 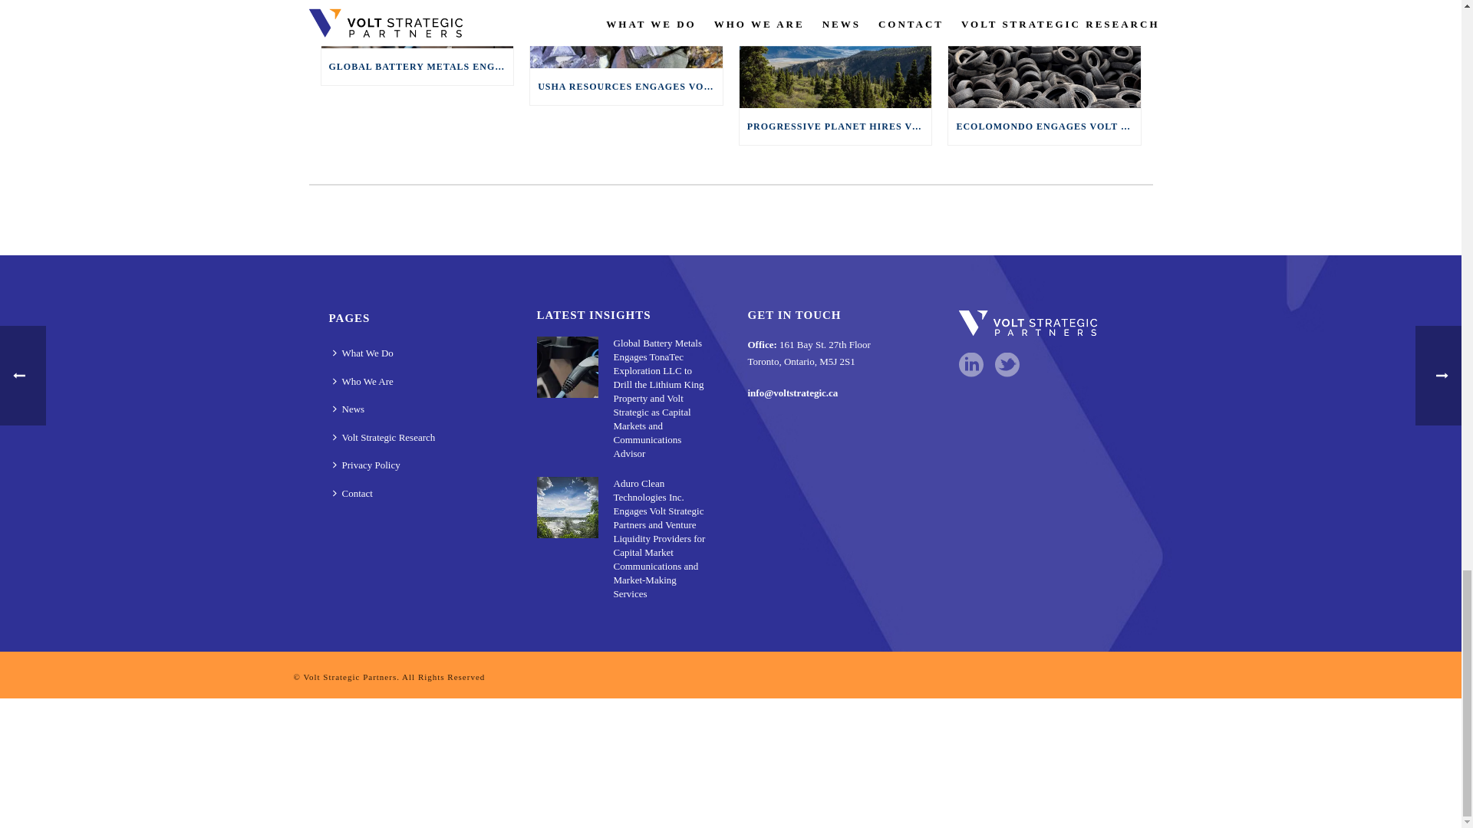 What do you see at coordinates (366, 382) in the screenshot?
I see `Who We Are` at bounding box center [366, 382].